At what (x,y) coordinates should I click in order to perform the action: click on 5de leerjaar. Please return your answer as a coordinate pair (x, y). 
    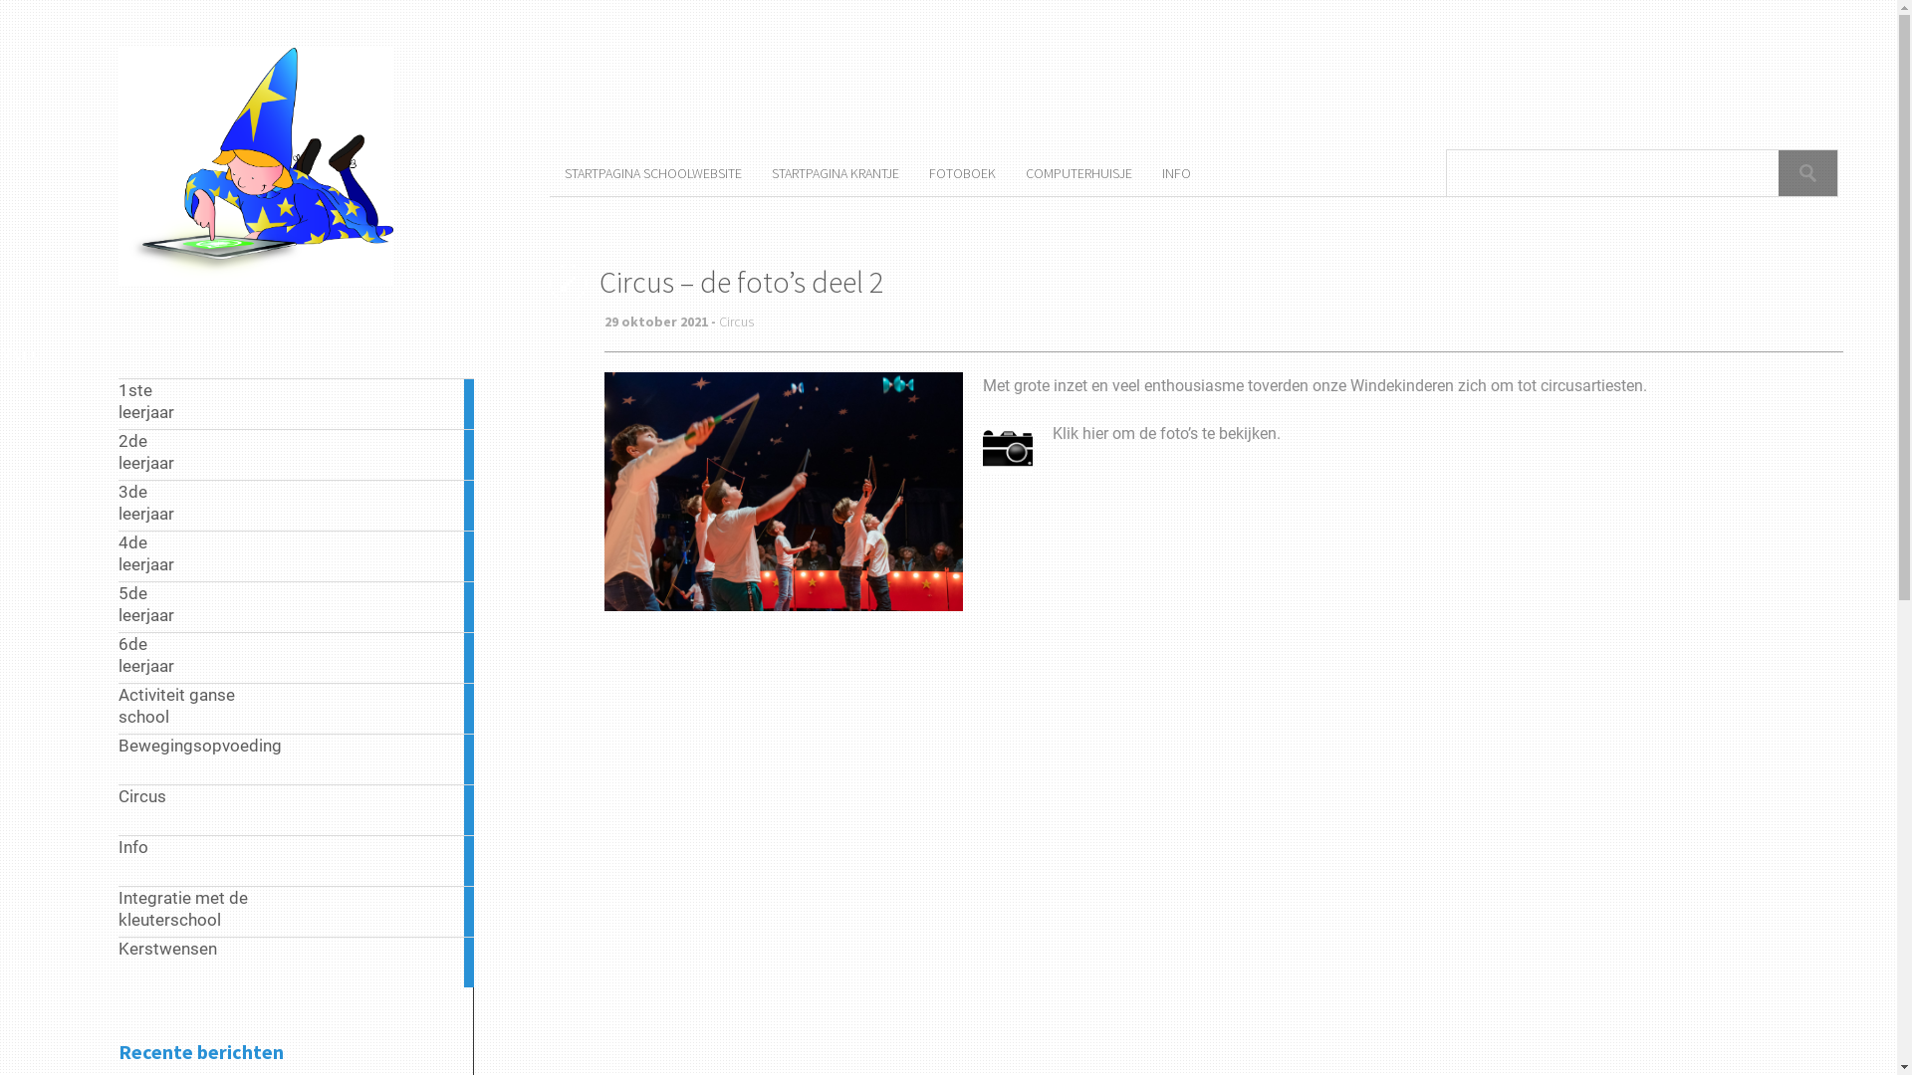
    Looking at the image, I should click on (297, 606).